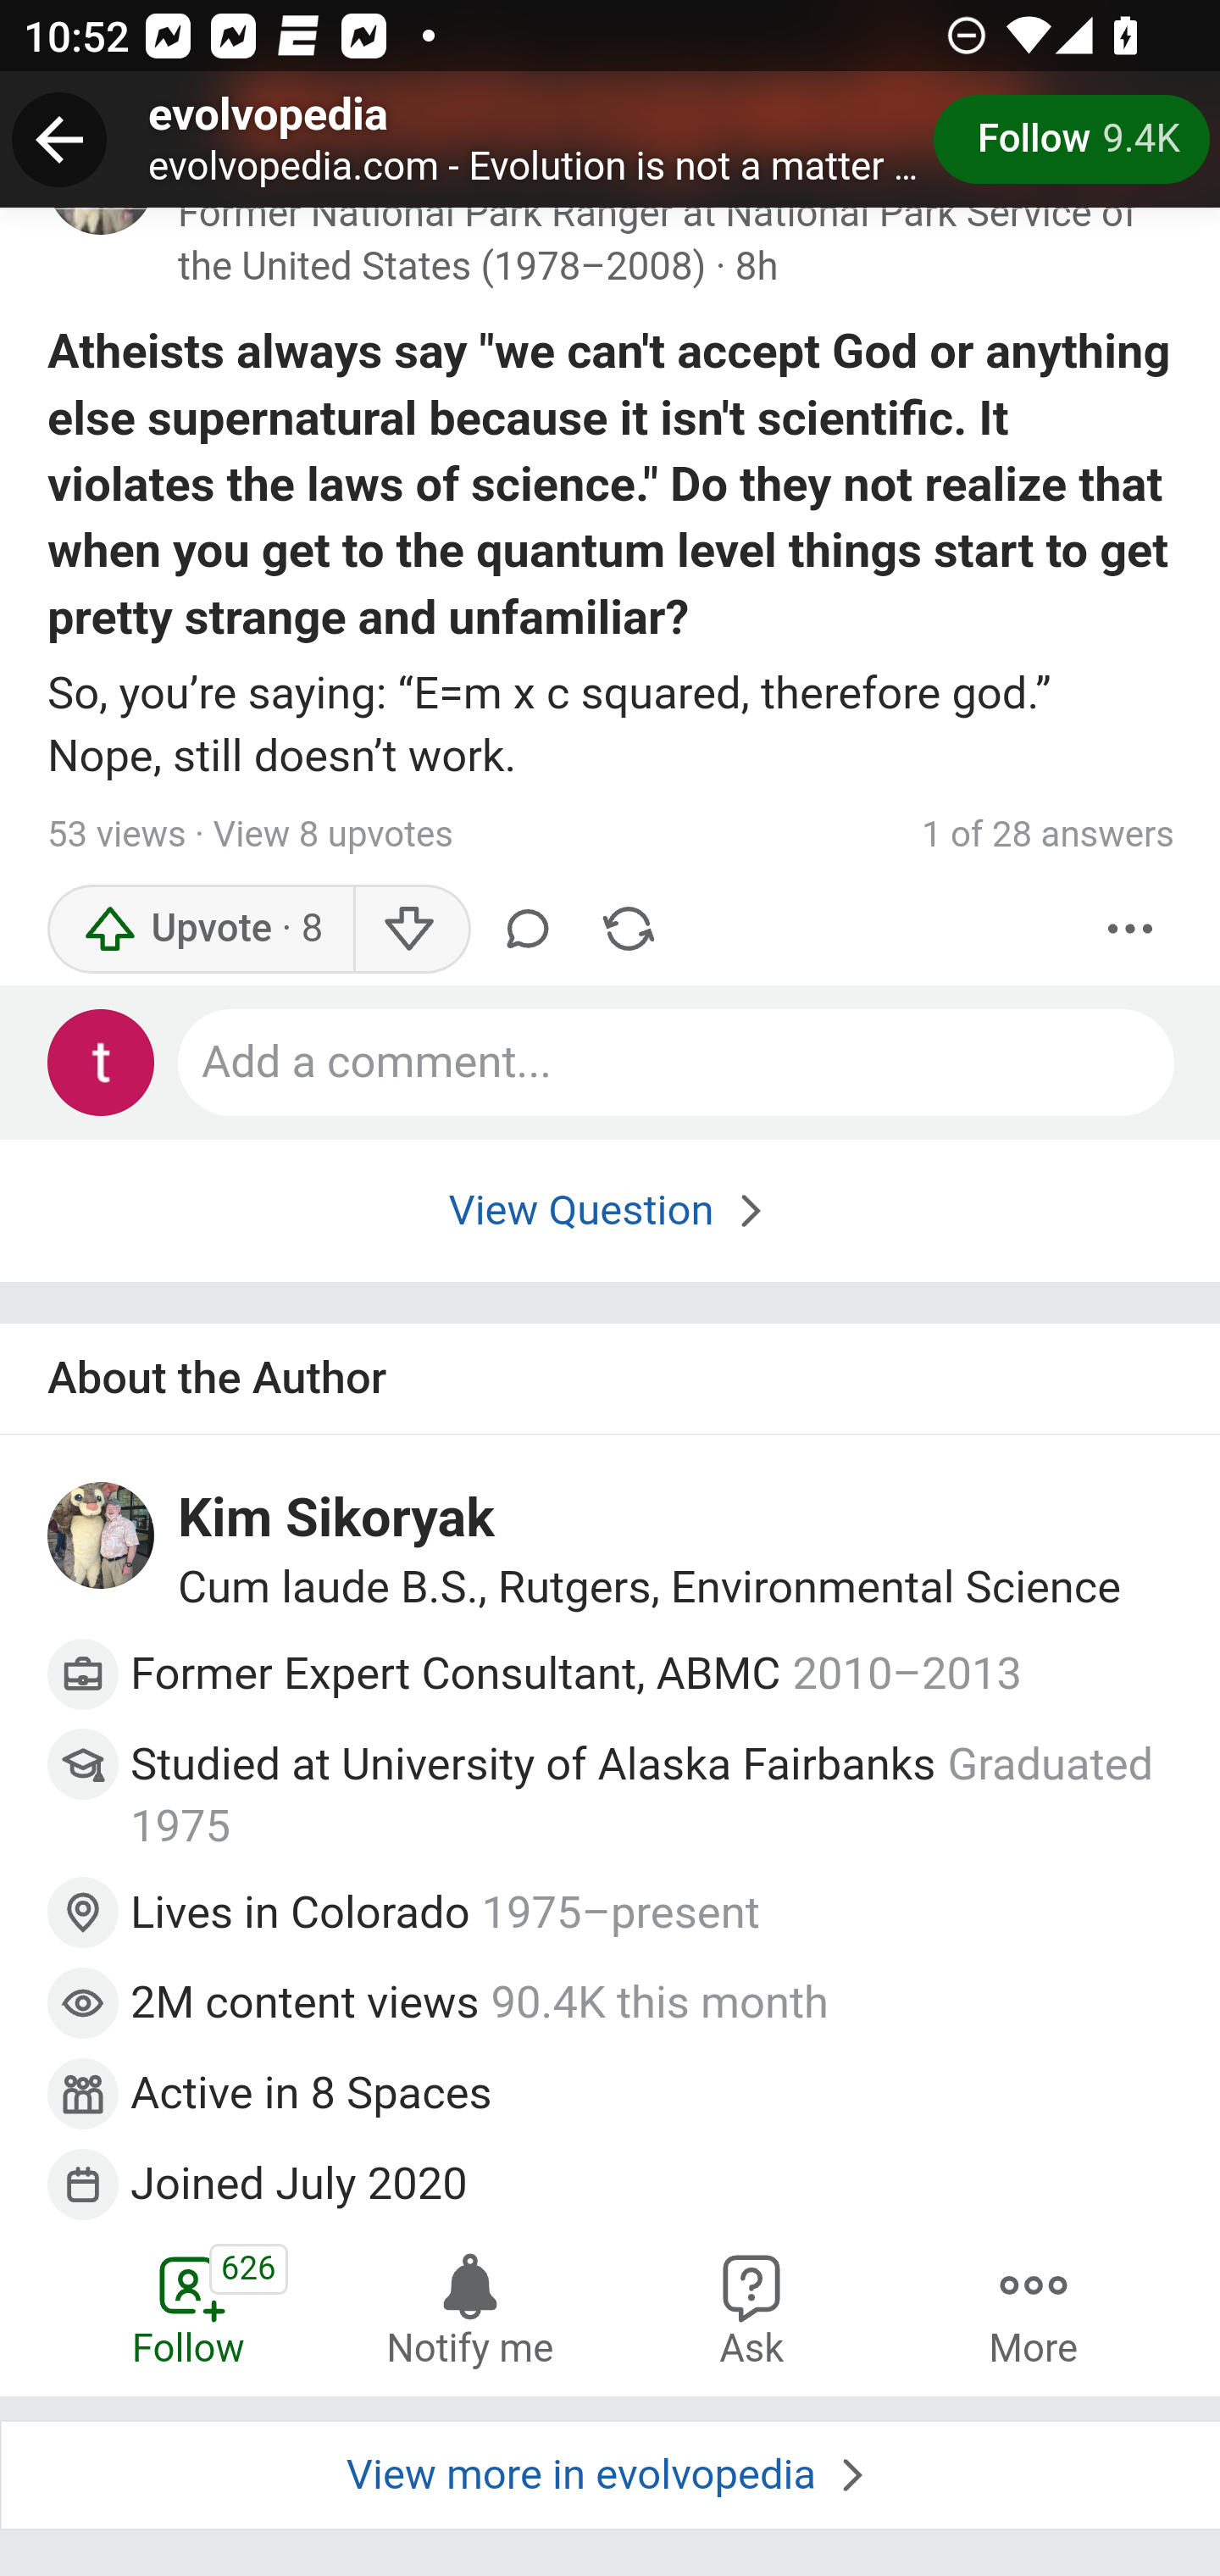 The width and height of the screenshot is (1220, 2576). Describe the element at coordinates (678, 1063) in the screenshot. I see `Add a comment...` at that location.